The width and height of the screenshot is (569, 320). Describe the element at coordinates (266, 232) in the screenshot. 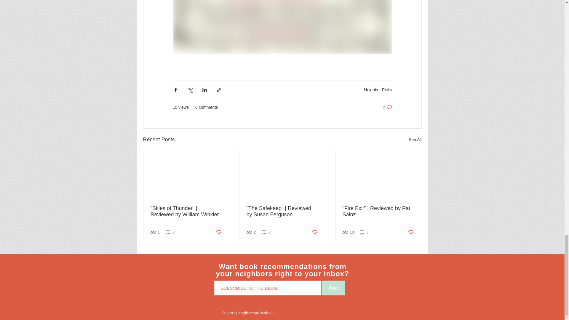

I see `Post not marked as liked` at that location.